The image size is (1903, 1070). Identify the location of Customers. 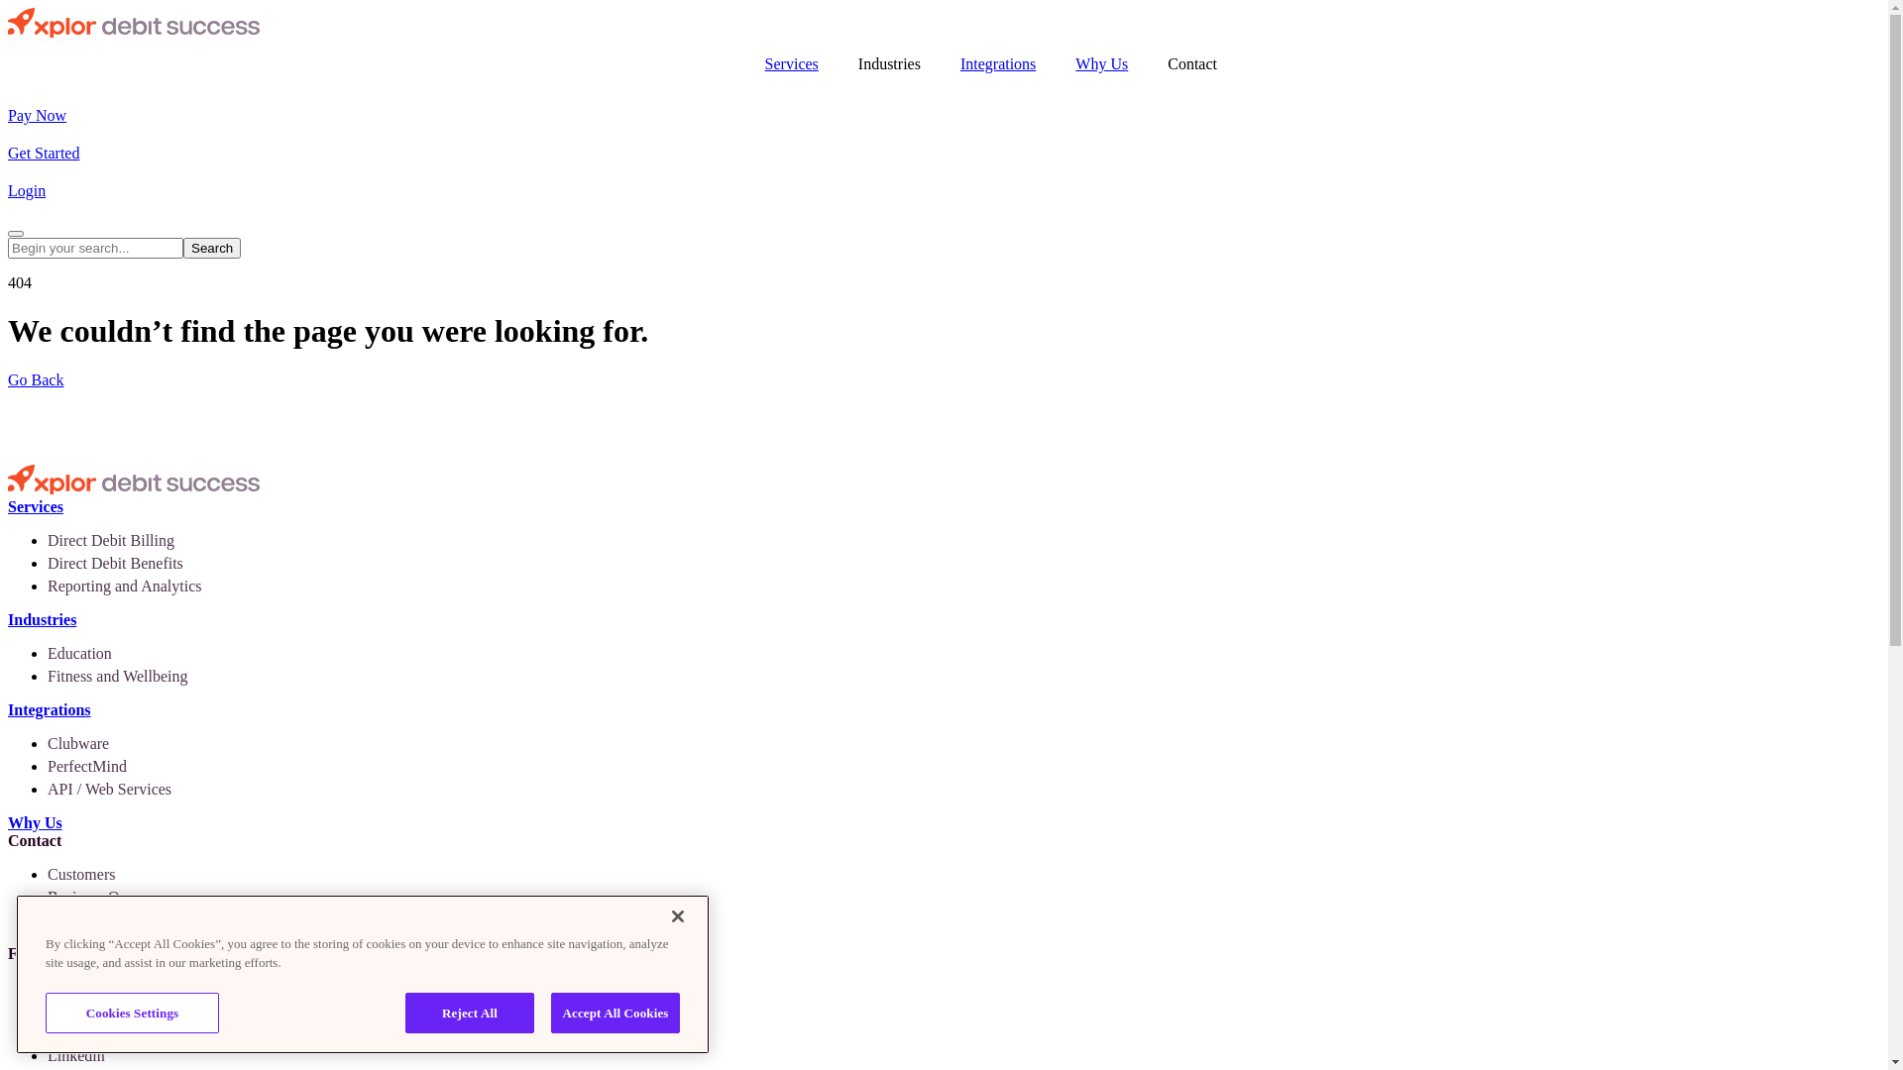
(81, 874).